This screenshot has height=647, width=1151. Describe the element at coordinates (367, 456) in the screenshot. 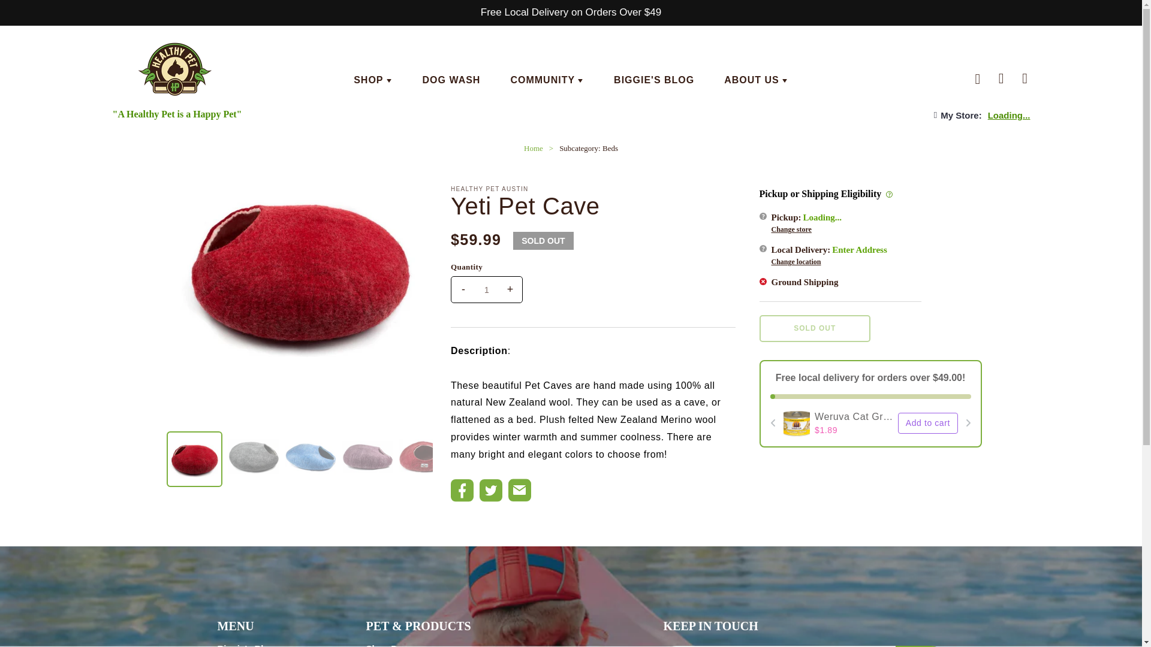

I see `Yeti Pet Cave` at that location.